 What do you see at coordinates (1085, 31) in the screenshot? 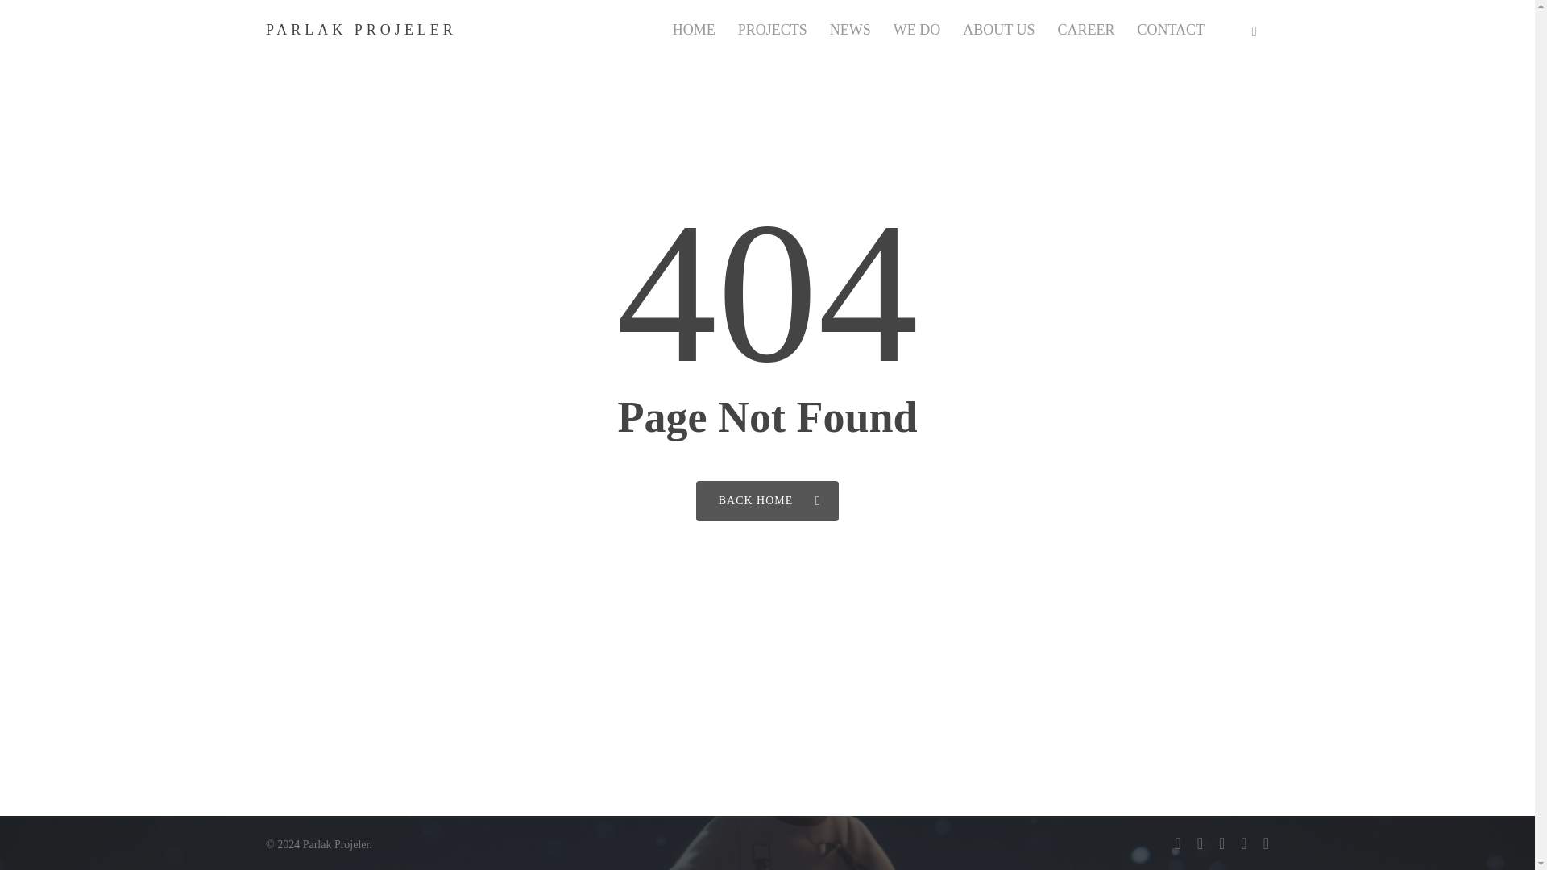
I see `CAREER` at bounding box center [1085, 31].